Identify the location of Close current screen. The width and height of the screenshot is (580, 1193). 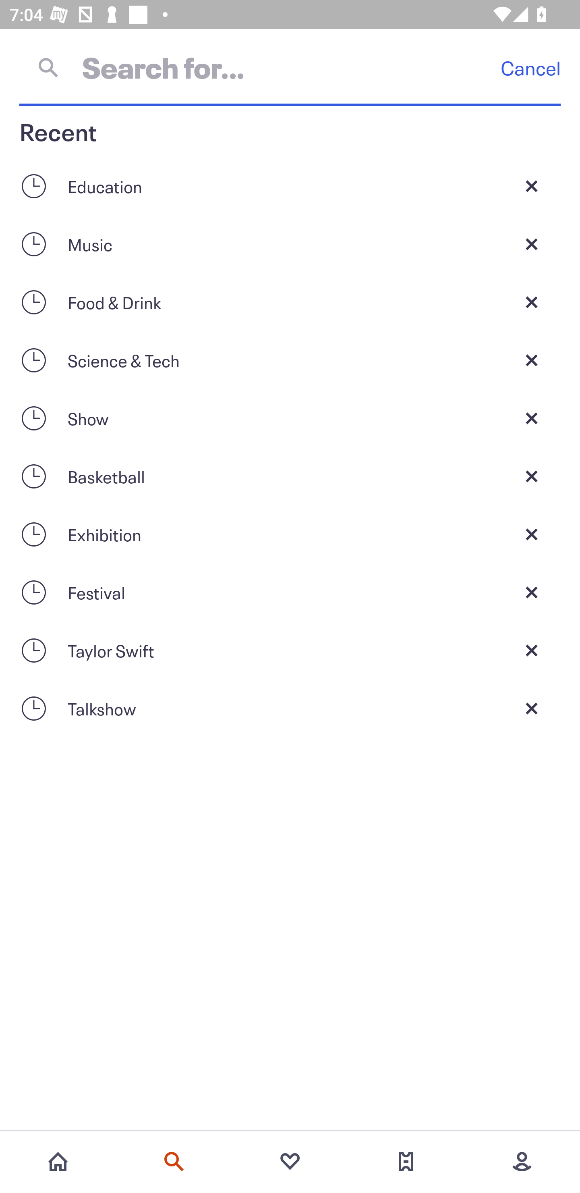
(532, 534).